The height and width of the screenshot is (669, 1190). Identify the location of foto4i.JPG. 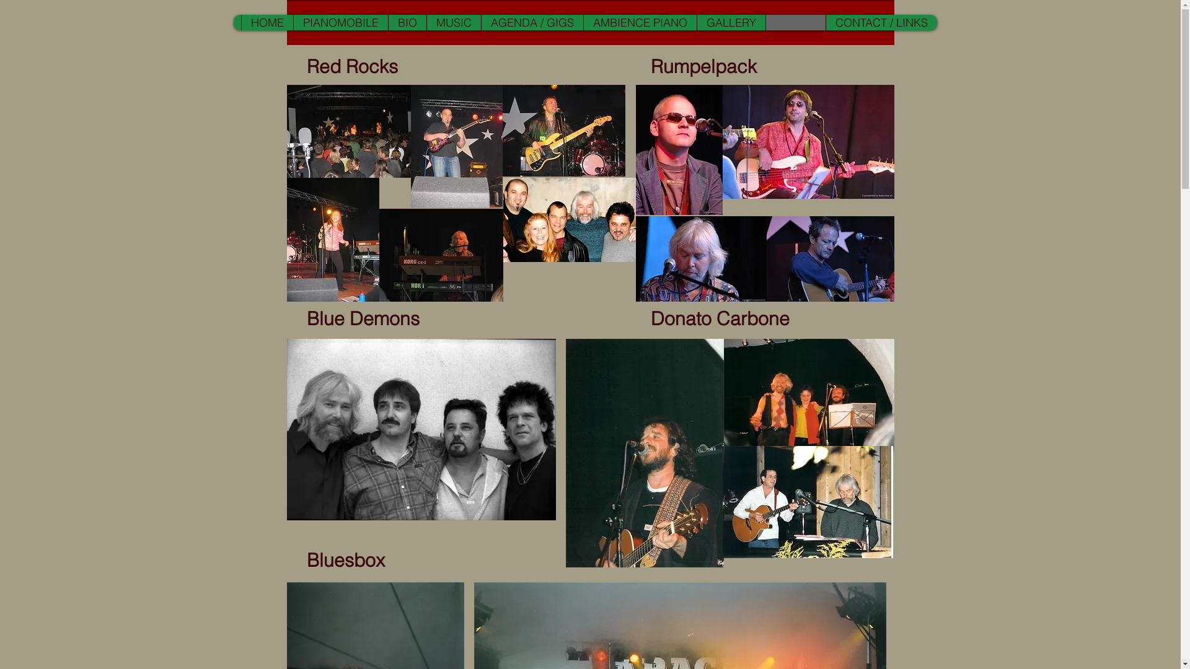
(456, 146).